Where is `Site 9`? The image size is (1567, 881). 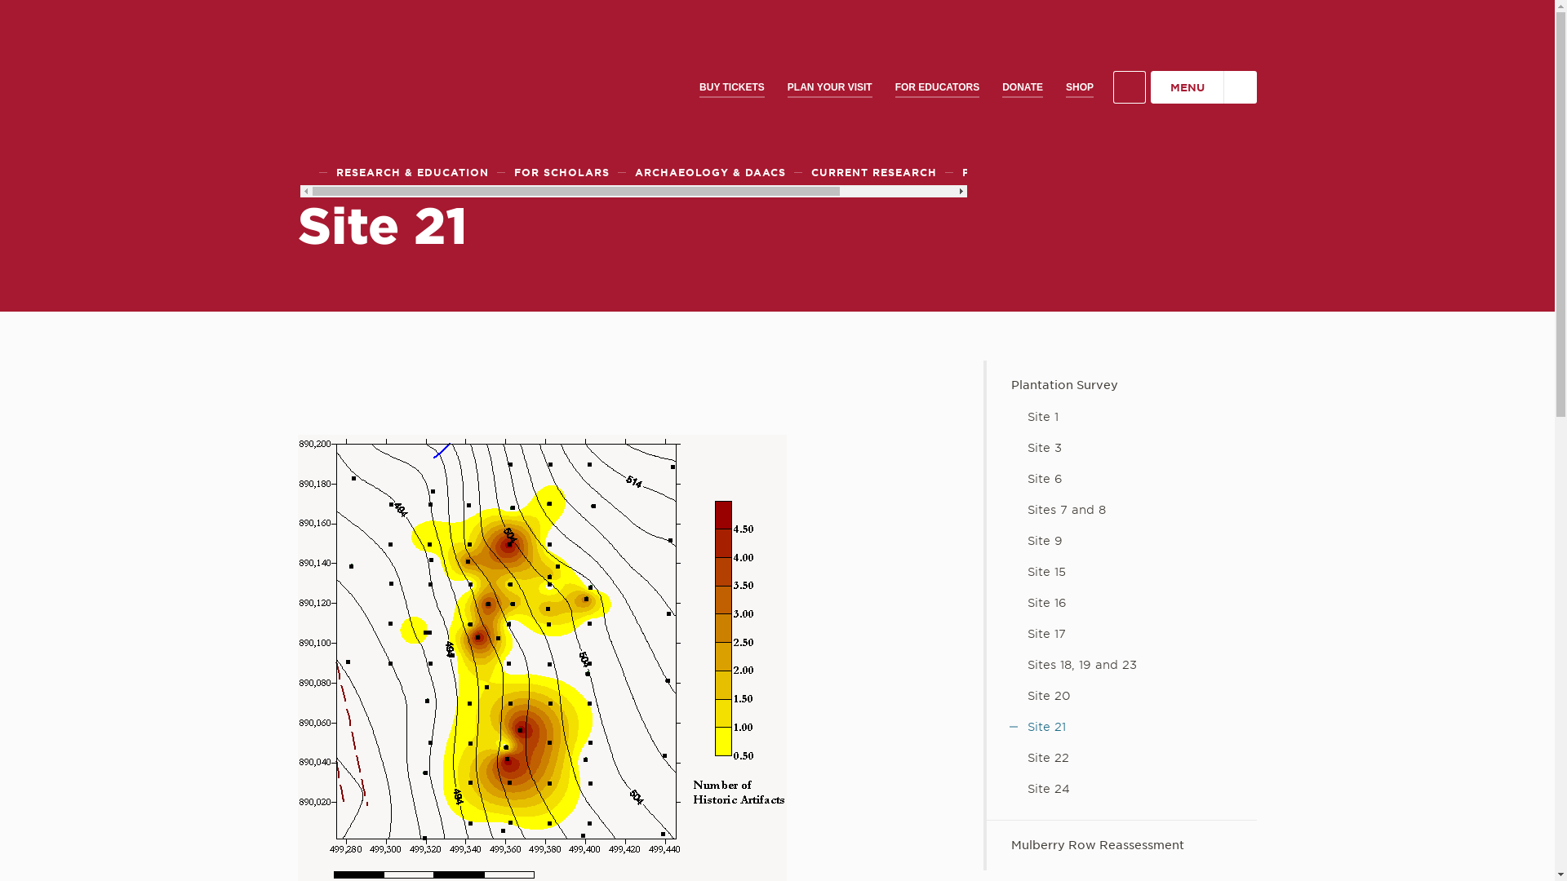
Site 9 is located at coordinates (1121, 541).